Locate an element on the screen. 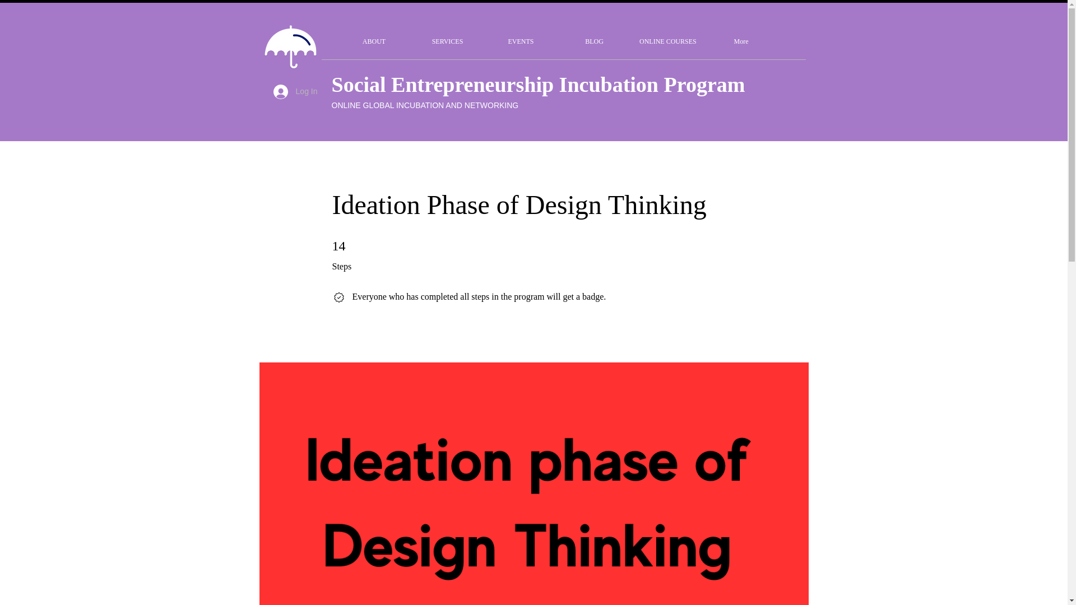 This screenshot has width=1076, height=605. Log In is located at coordinates (296, 91).